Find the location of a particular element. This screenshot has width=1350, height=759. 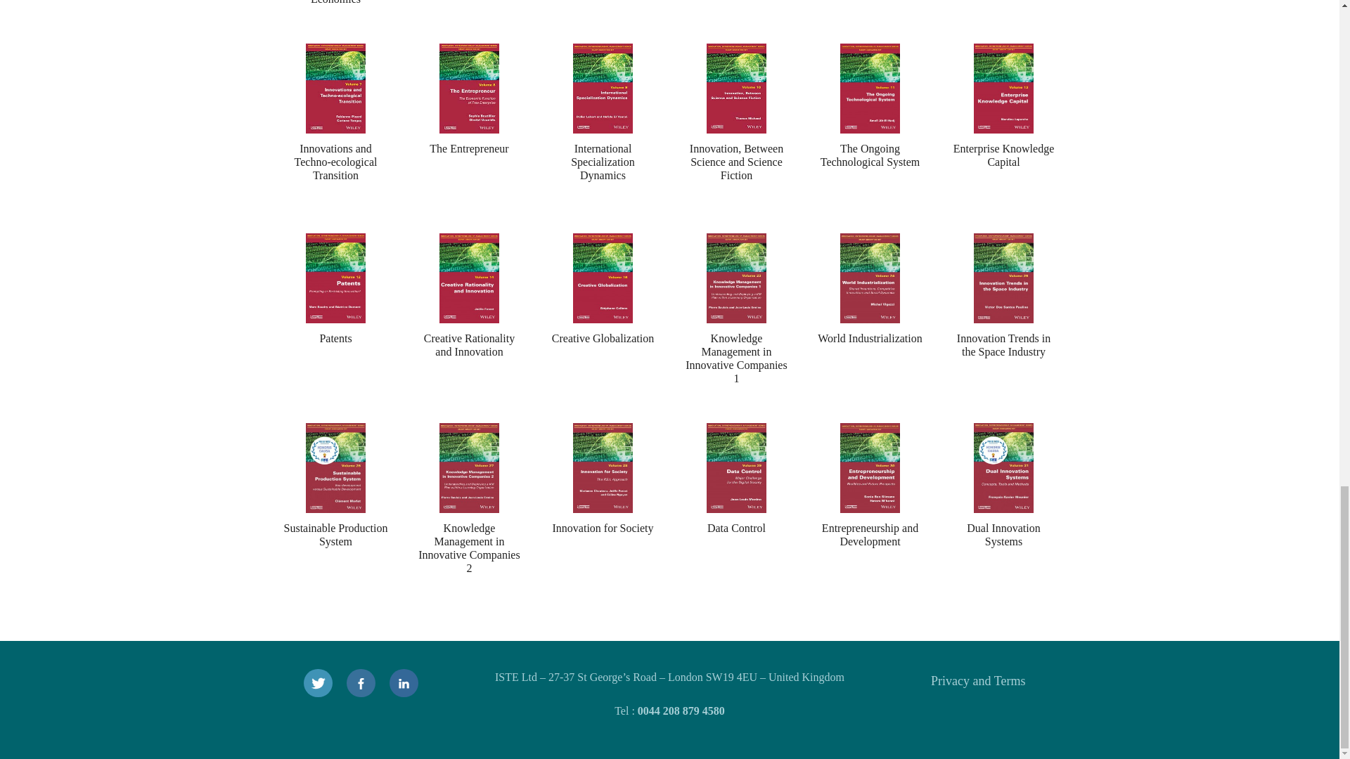

Knowledge Management and Innovation is located at coordinates (1003, 21).